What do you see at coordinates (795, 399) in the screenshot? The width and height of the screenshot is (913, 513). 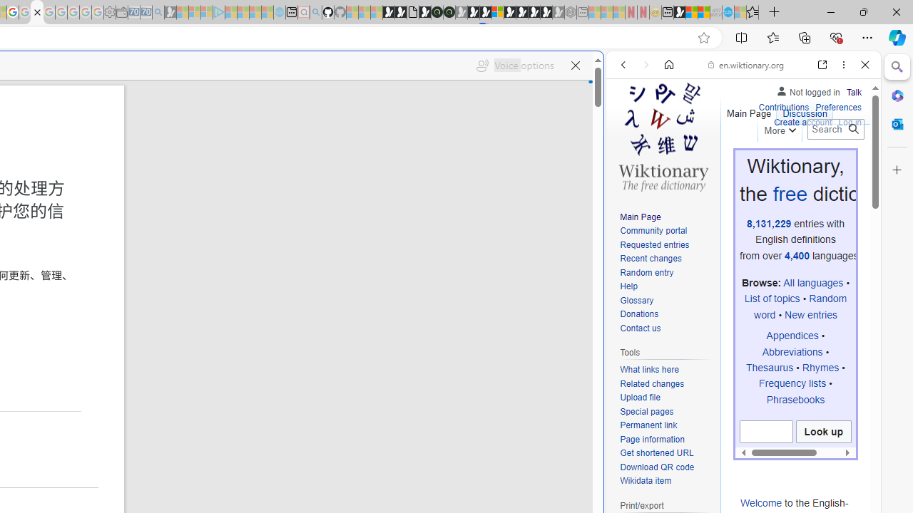 I see `Phrasebooks` at bounding box center [795, 399].